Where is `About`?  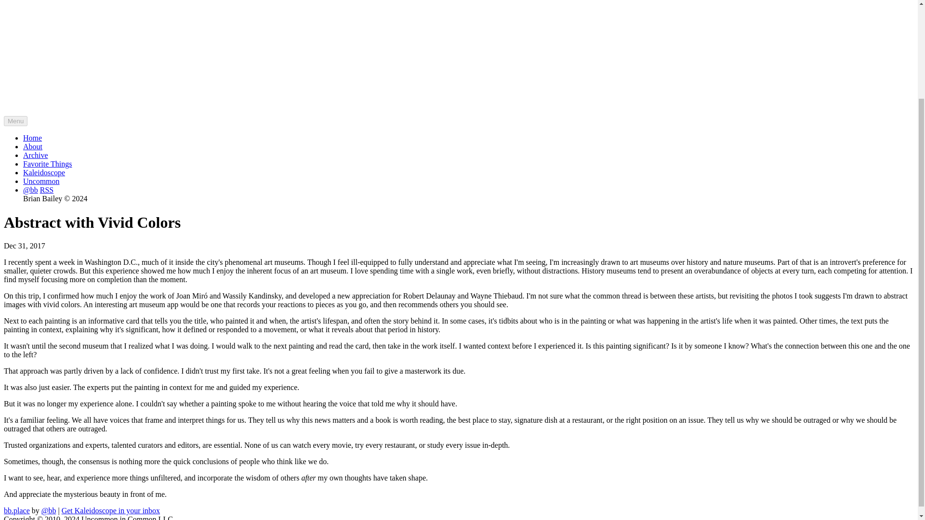 About is located at coordinates (33, 146).